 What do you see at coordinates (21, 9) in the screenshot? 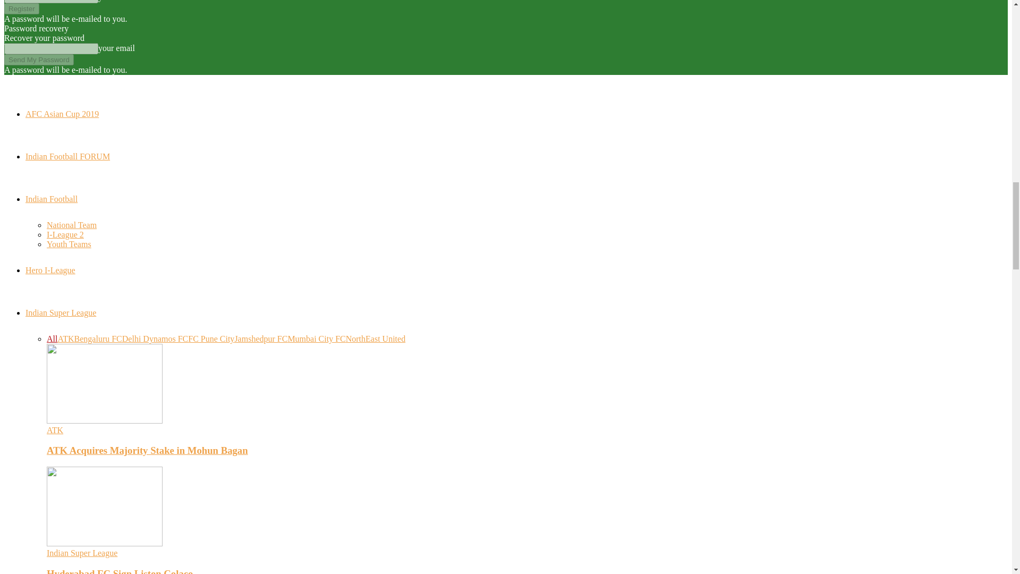
I see `Register` at bounding box center [21, 9].